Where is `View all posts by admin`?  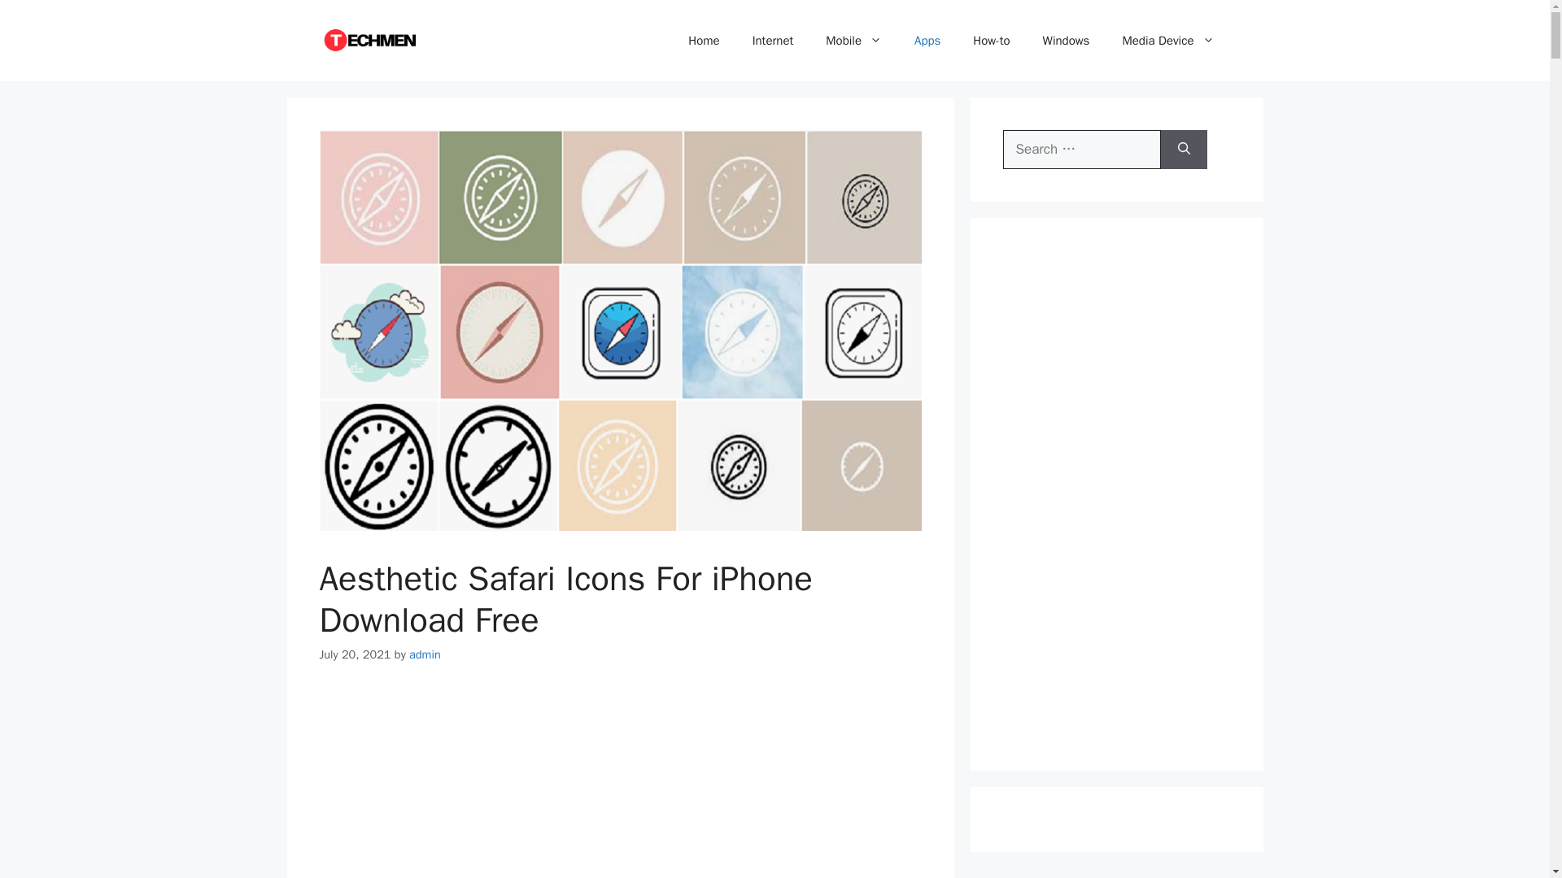
View all posts by admin is located at coordinates (425, 654).